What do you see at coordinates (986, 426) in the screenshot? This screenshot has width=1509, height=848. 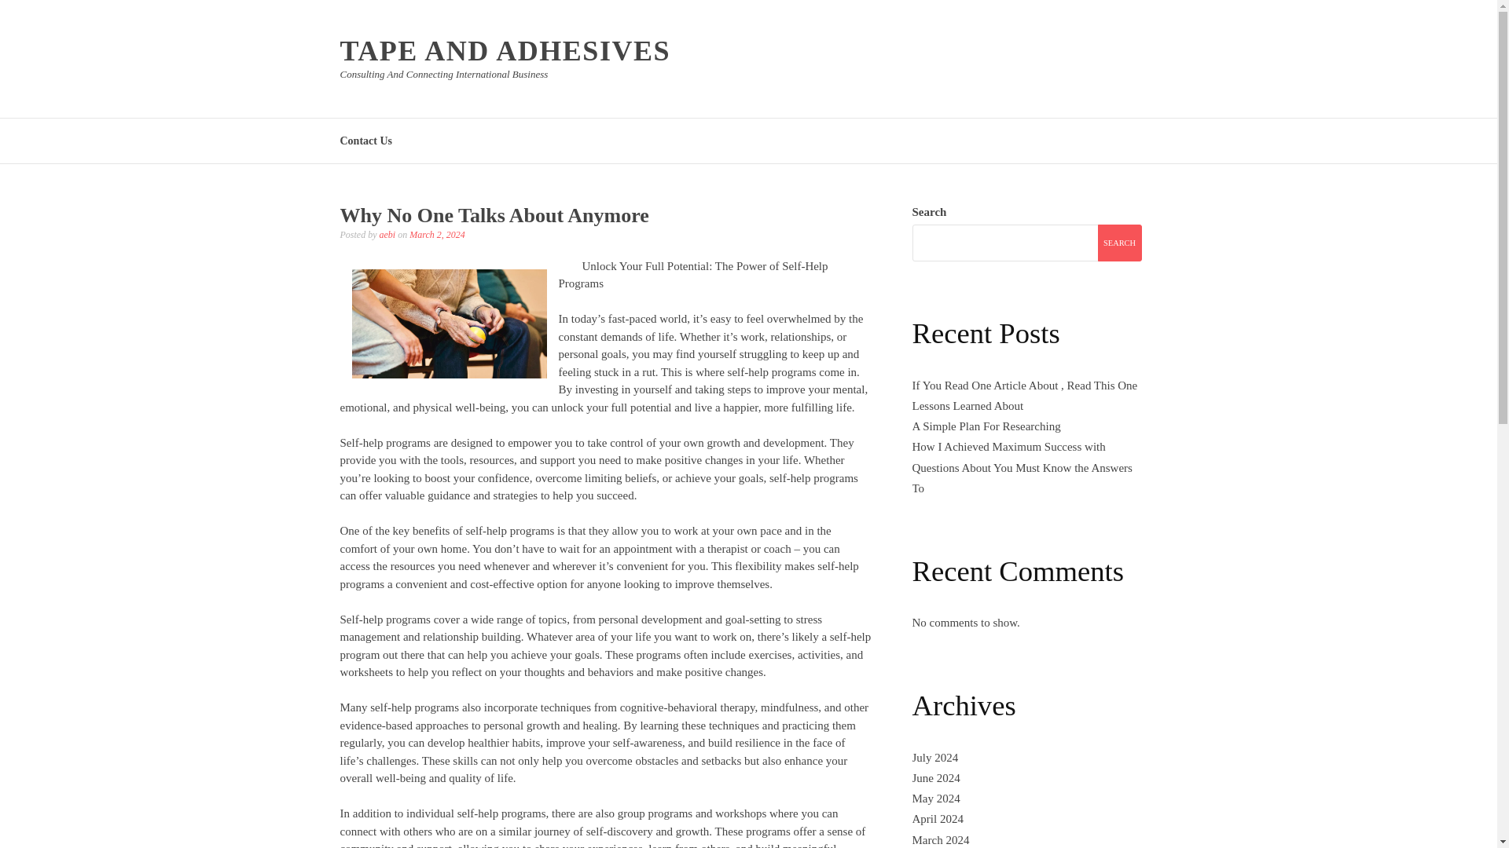 I see `A Simple Plan For Researching` at bounding box center [986, 426].